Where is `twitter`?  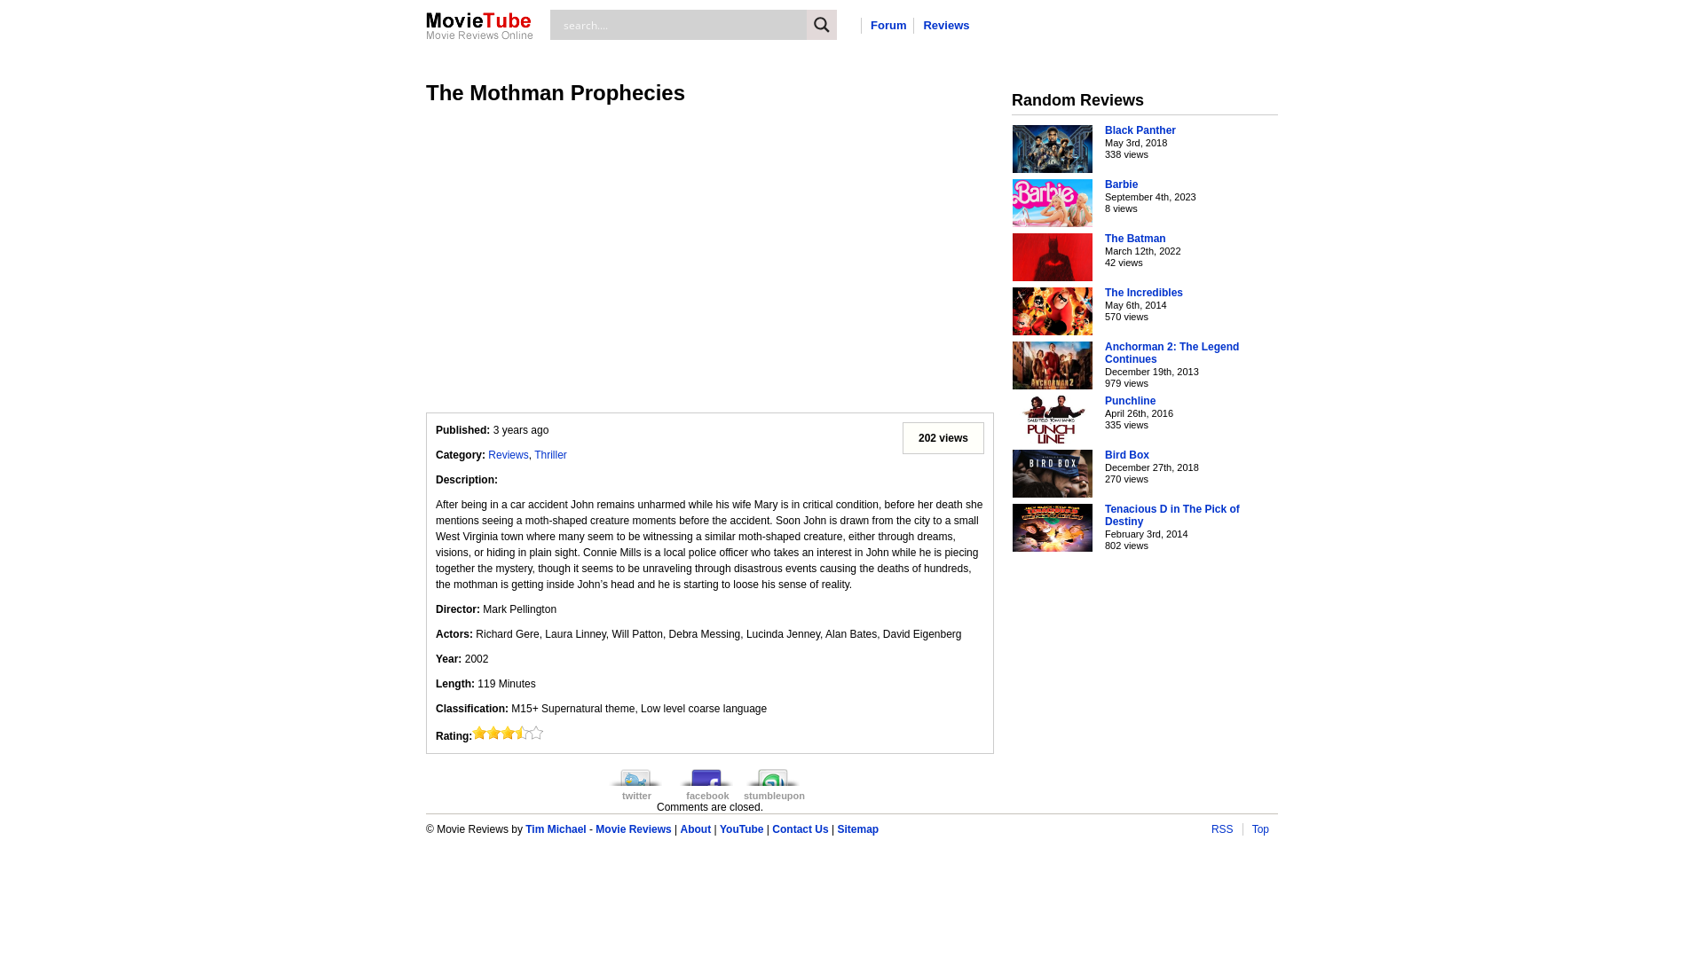
twitter is located at coordinates (637, 781).